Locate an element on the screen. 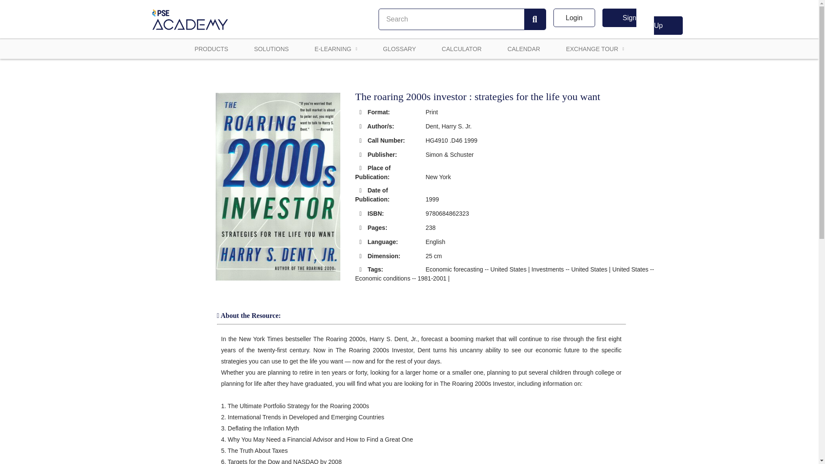 This screenshot has height=464, width=825. CALCULATOR is located at coordinates (461, 49).